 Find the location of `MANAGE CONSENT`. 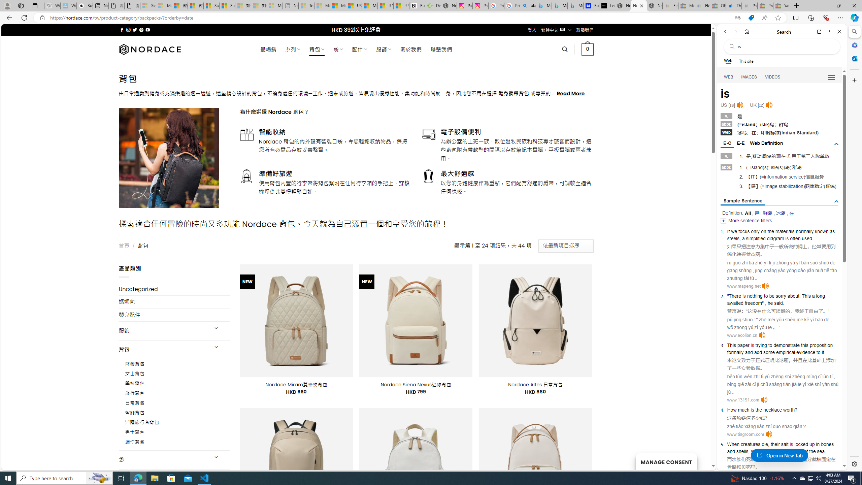

MANAGE CONSENT is located at coordinates (666, 461).